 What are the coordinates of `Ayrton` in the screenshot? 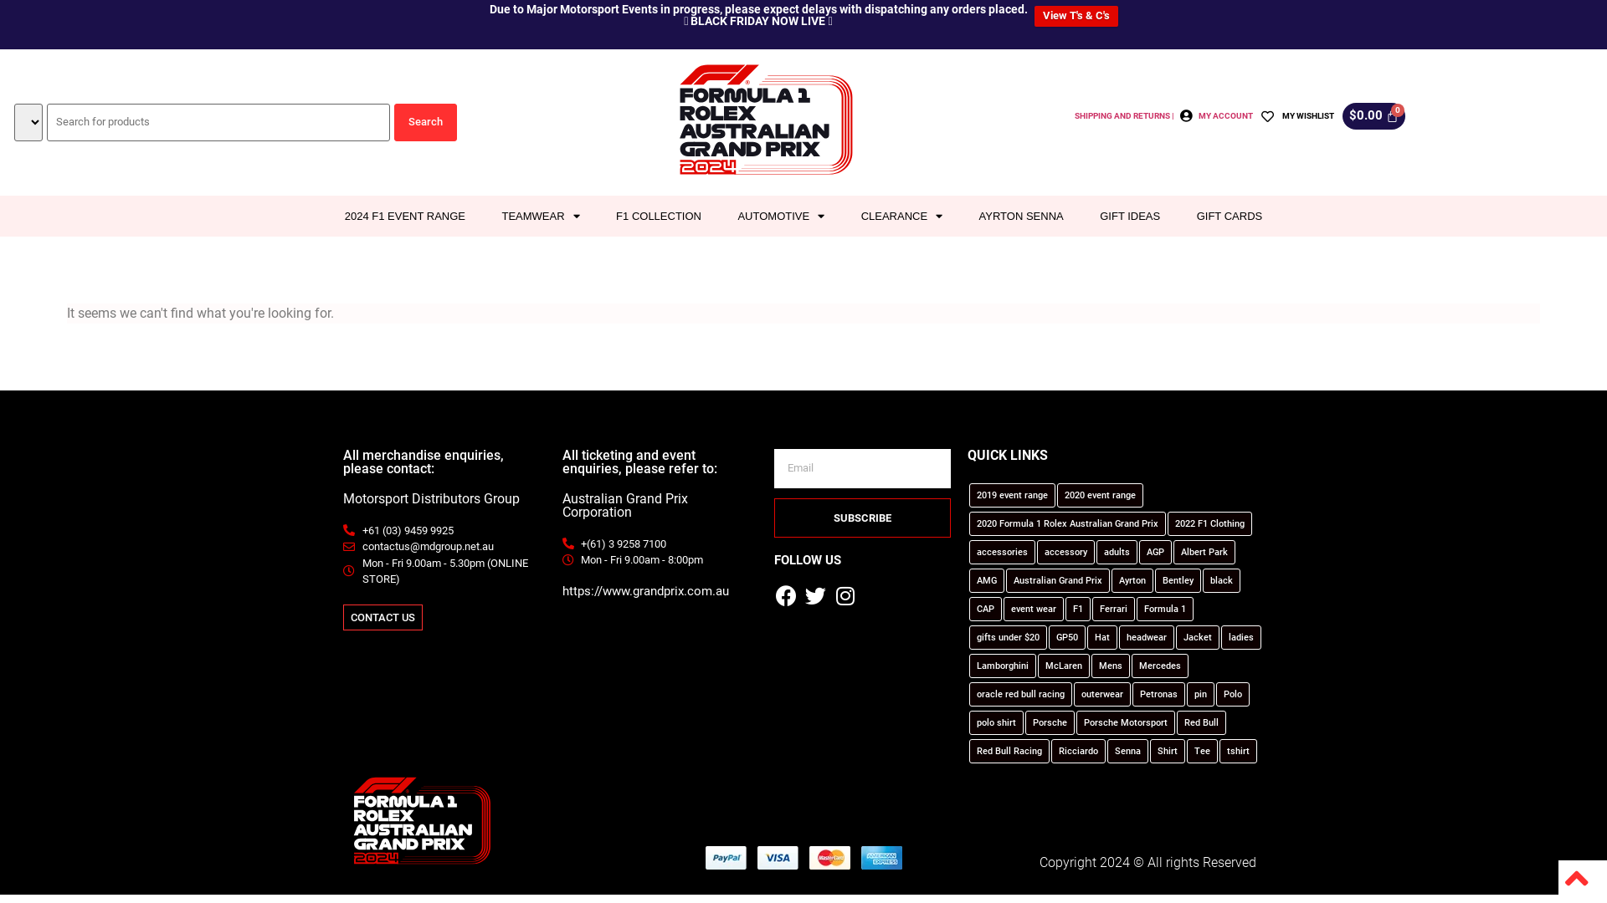 It's located at (1132, 580).